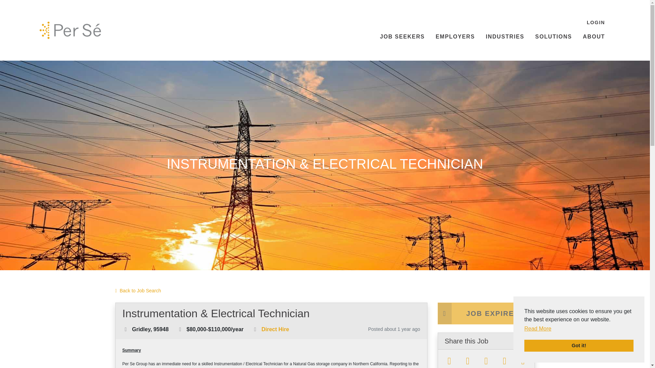 The image size is (655, 368). Describe the element at coordinates (486, 313) in the screenshot. I see `JOB EXPIRED` at that location.